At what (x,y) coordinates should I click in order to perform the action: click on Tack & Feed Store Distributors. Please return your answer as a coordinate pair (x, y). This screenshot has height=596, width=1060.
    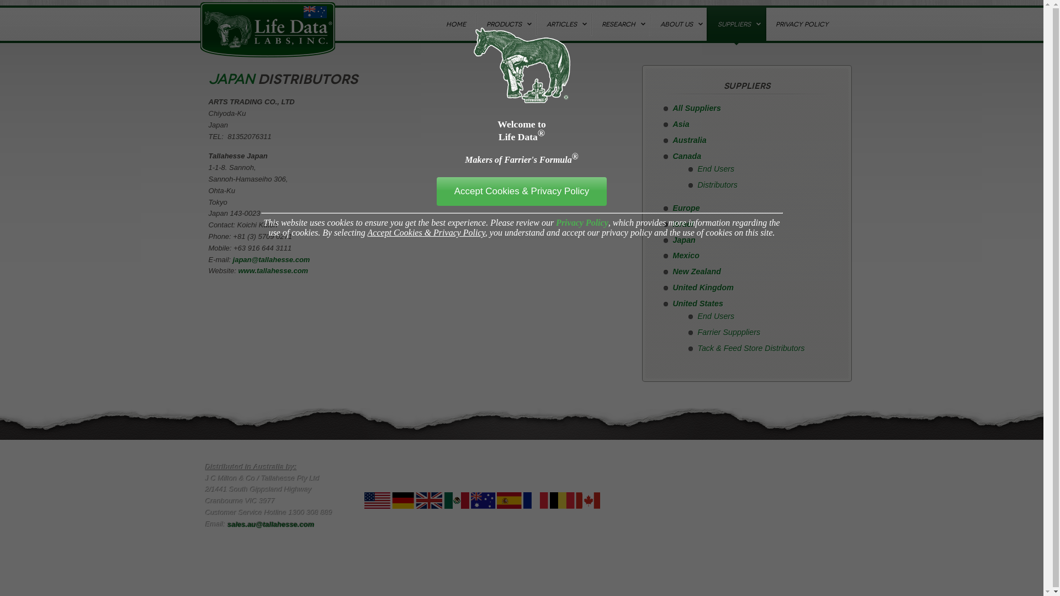
    Looking at the image, I should click on (751, 348).